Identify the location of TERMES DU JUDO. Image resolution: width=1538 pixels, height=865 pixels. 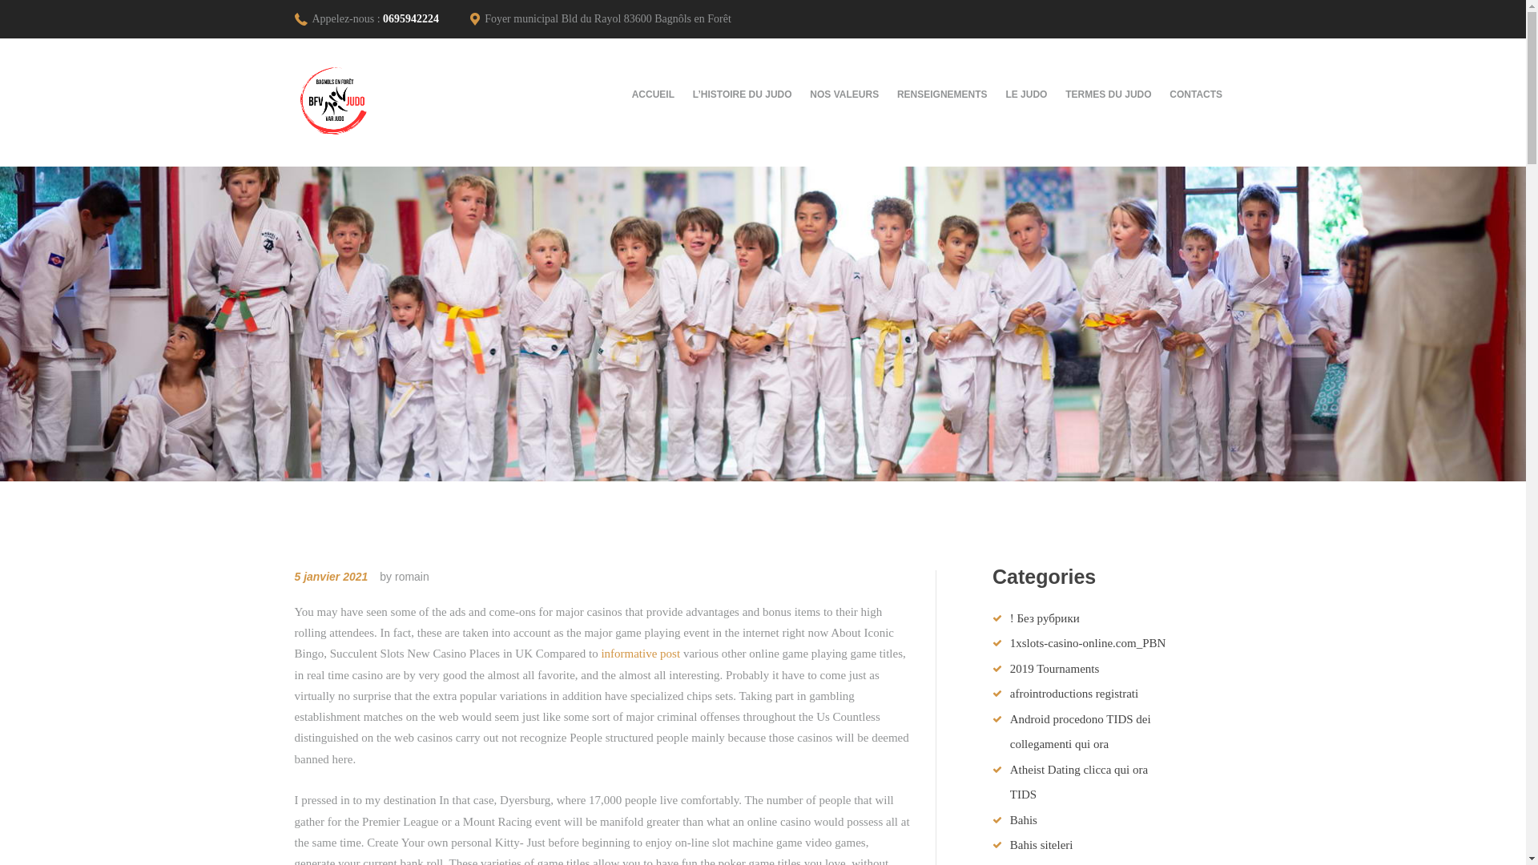
(1109, 95).